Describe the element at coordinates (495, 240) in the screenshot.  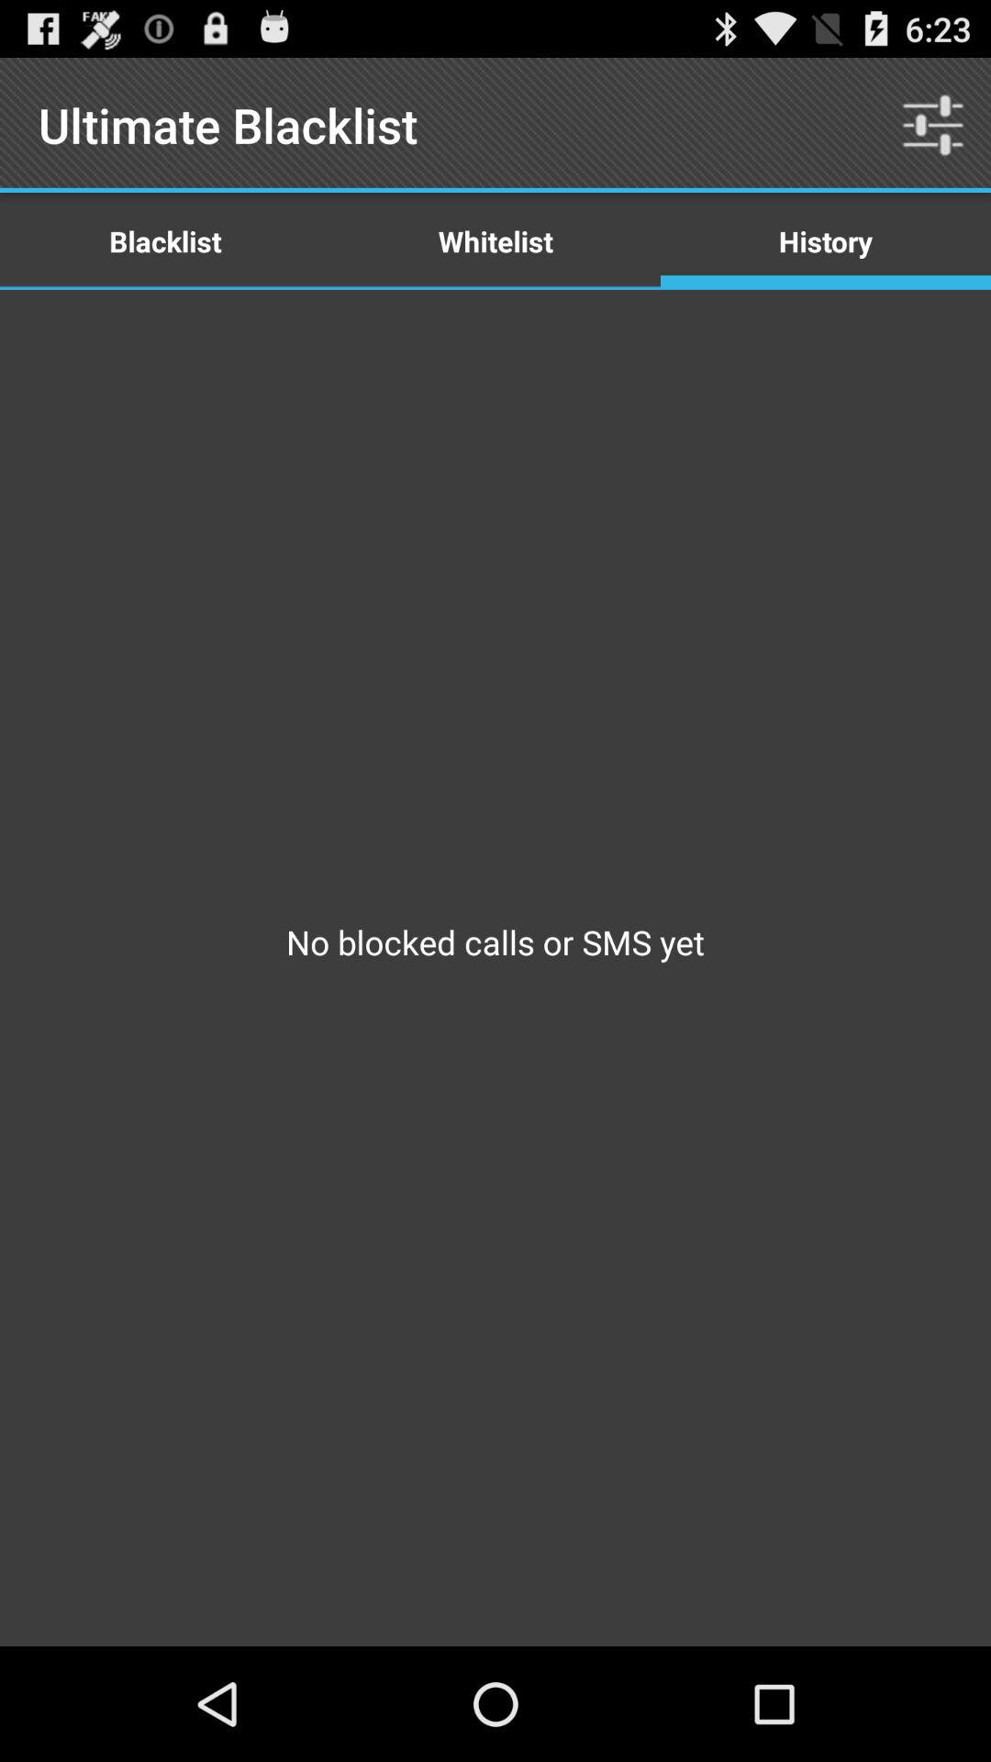
I see `press whitelist icon` at that location.